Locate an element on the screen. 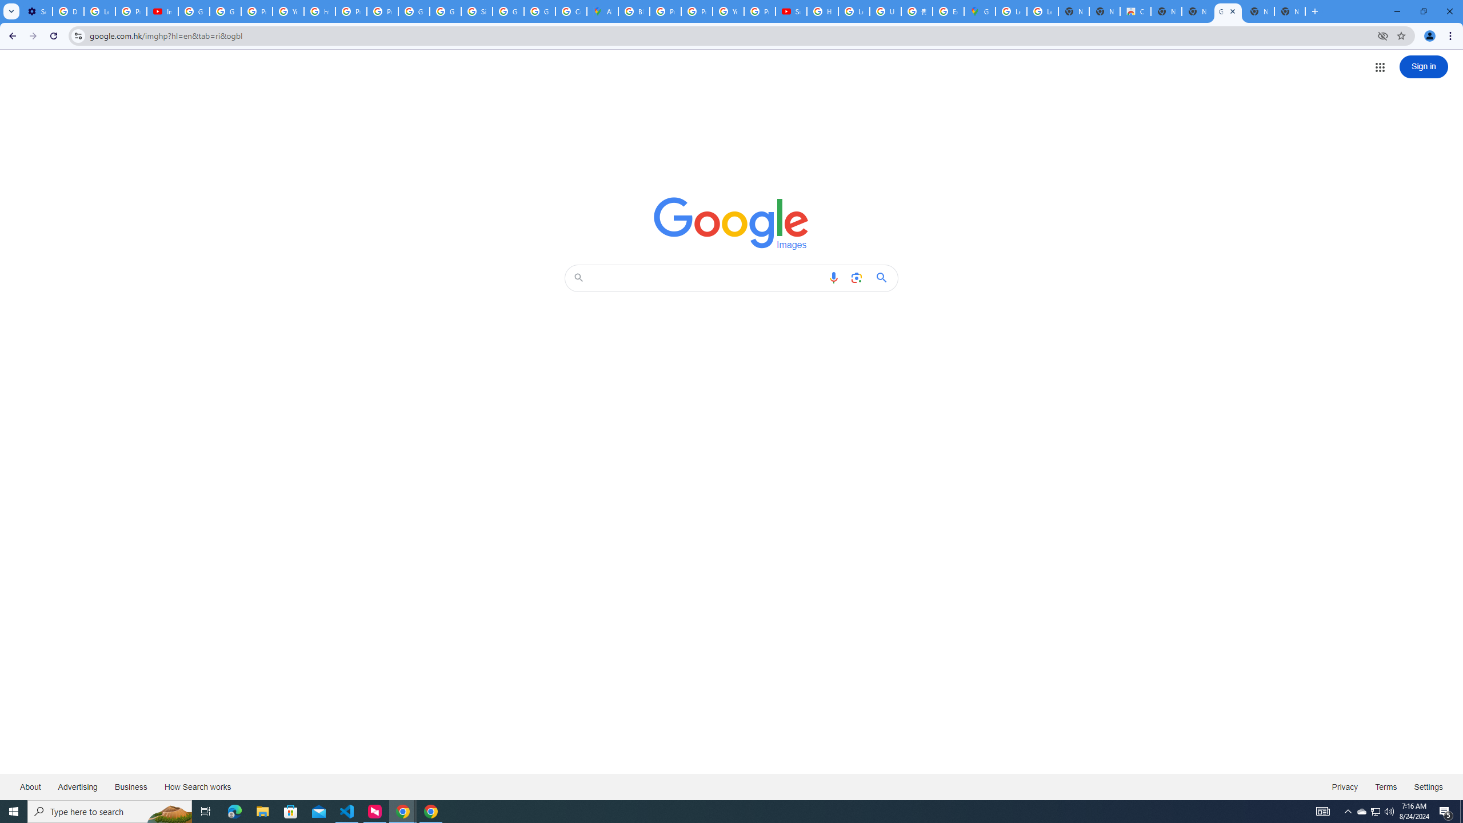 The image size is (1463, 823). Privacy Help Center - Policies Help is located at coordinates (697, 11).